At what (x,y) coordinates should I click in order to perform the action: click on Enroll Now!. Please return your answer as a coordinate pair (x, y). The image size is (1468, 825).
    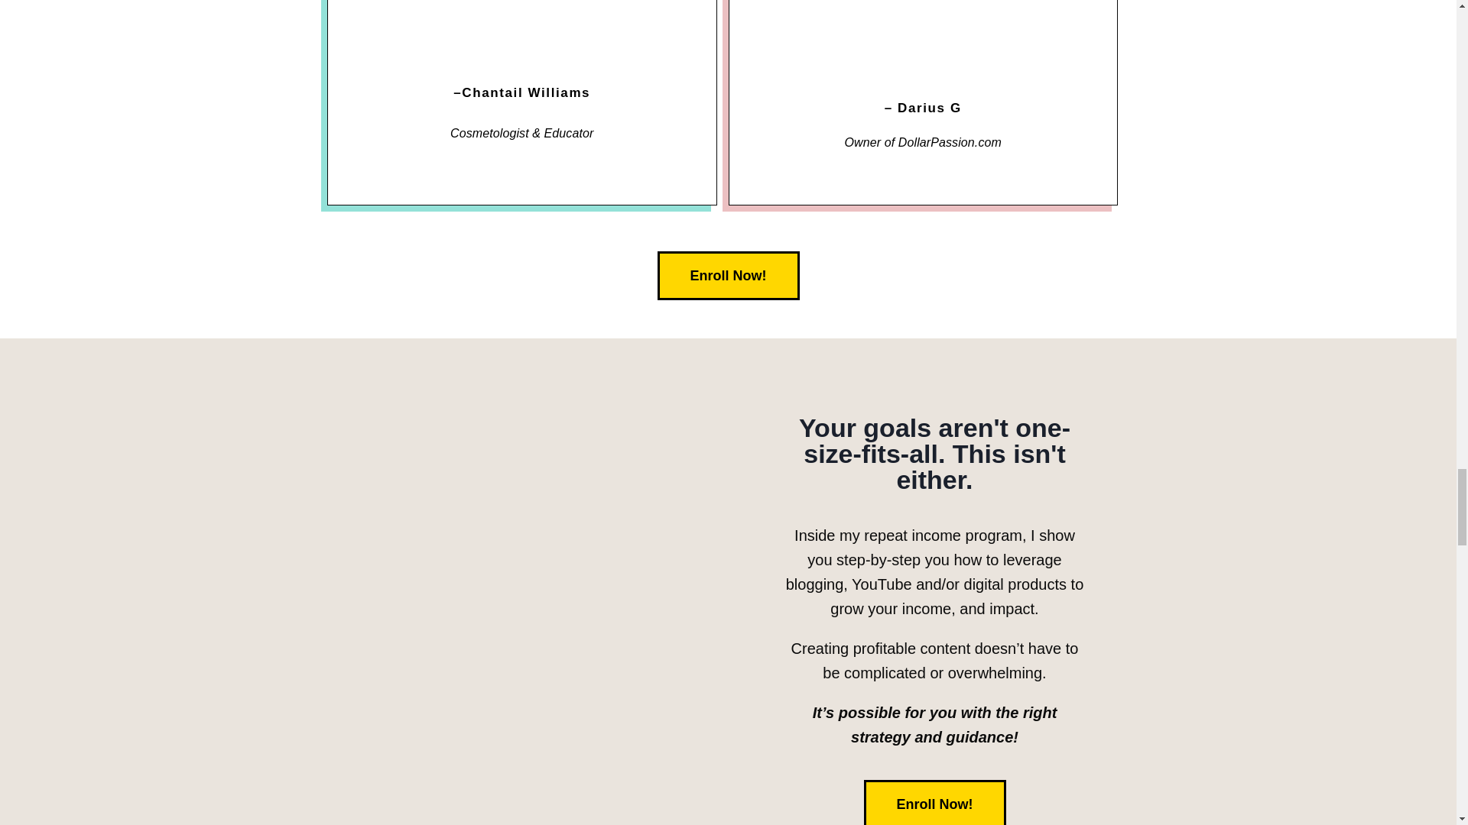
    Looking at the image, I should click on (729, 276).